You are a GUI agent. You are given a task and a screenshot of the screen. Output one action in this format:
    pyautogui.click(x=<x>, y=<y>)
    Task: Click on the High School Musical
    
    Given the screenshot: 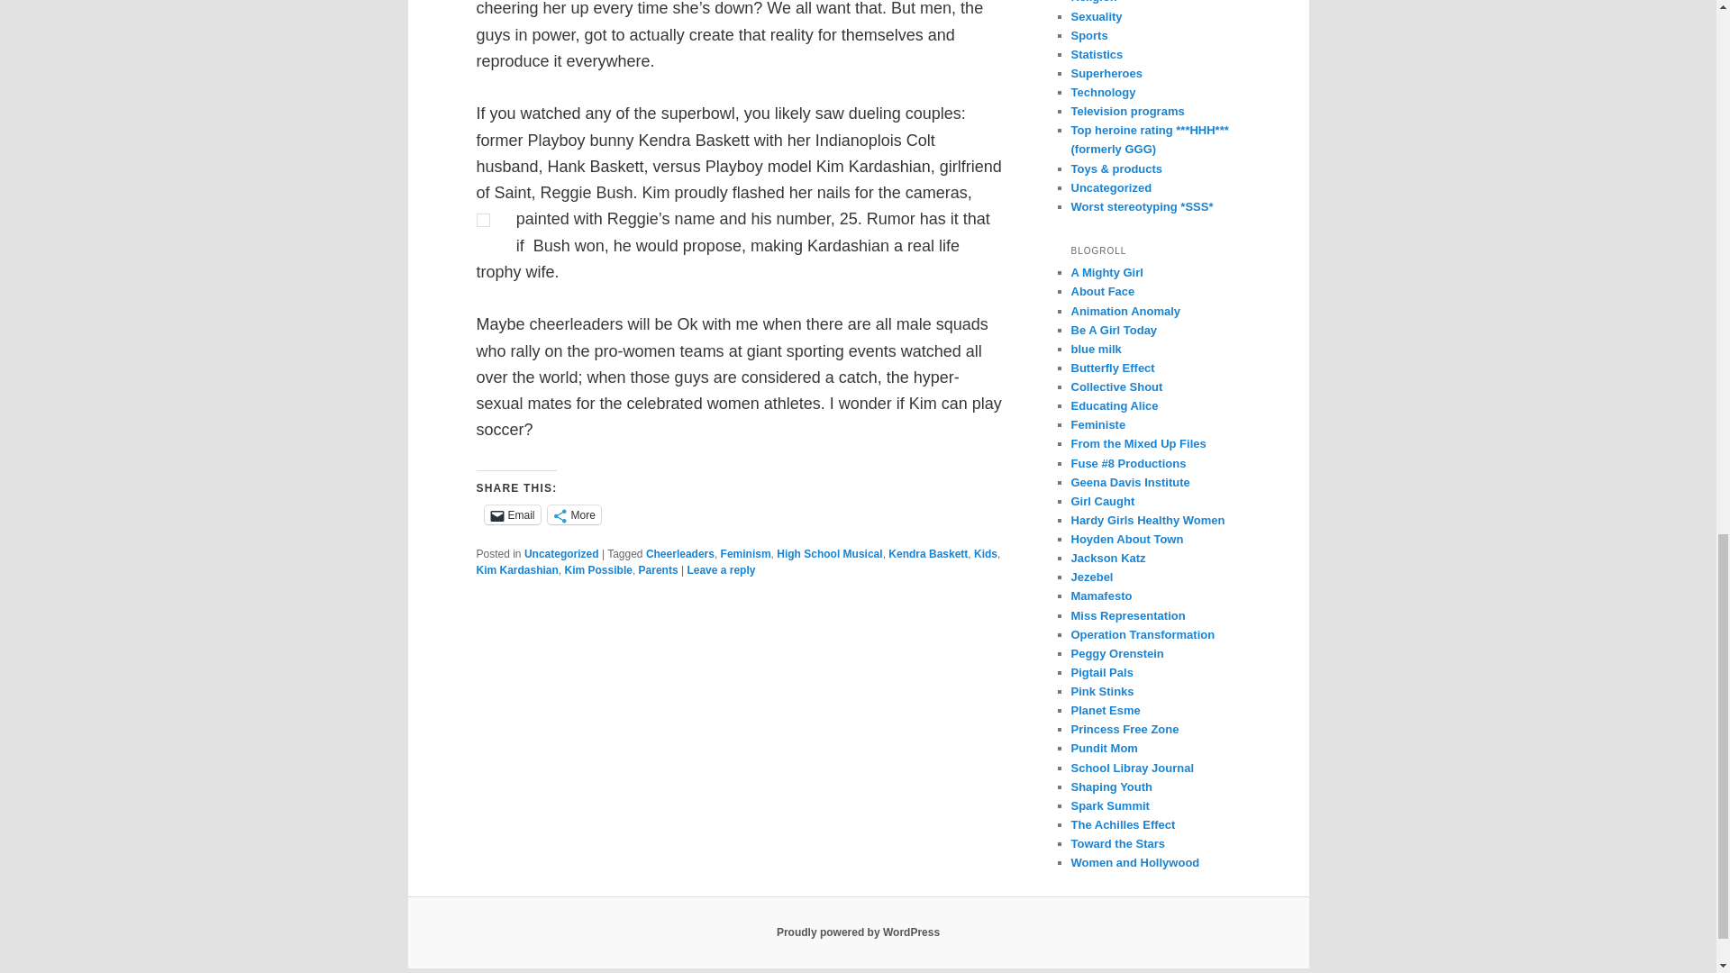 What is the action you would take?
    pyautogui.click(x=829, y=554)
    